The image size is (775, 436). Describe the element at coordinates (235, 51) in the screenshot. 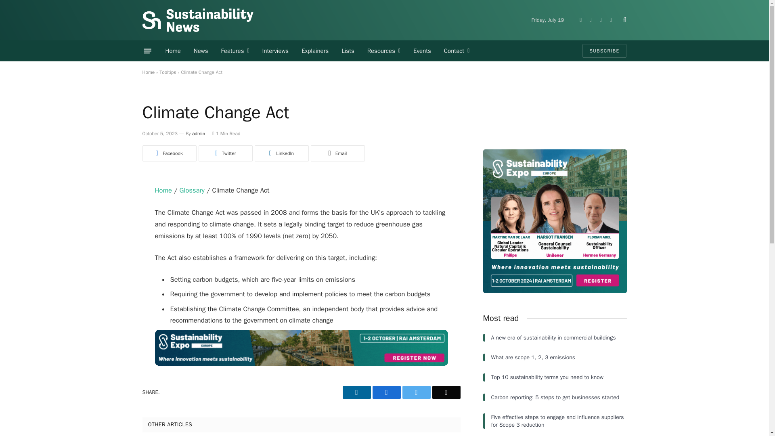

I see `Features` at that location.